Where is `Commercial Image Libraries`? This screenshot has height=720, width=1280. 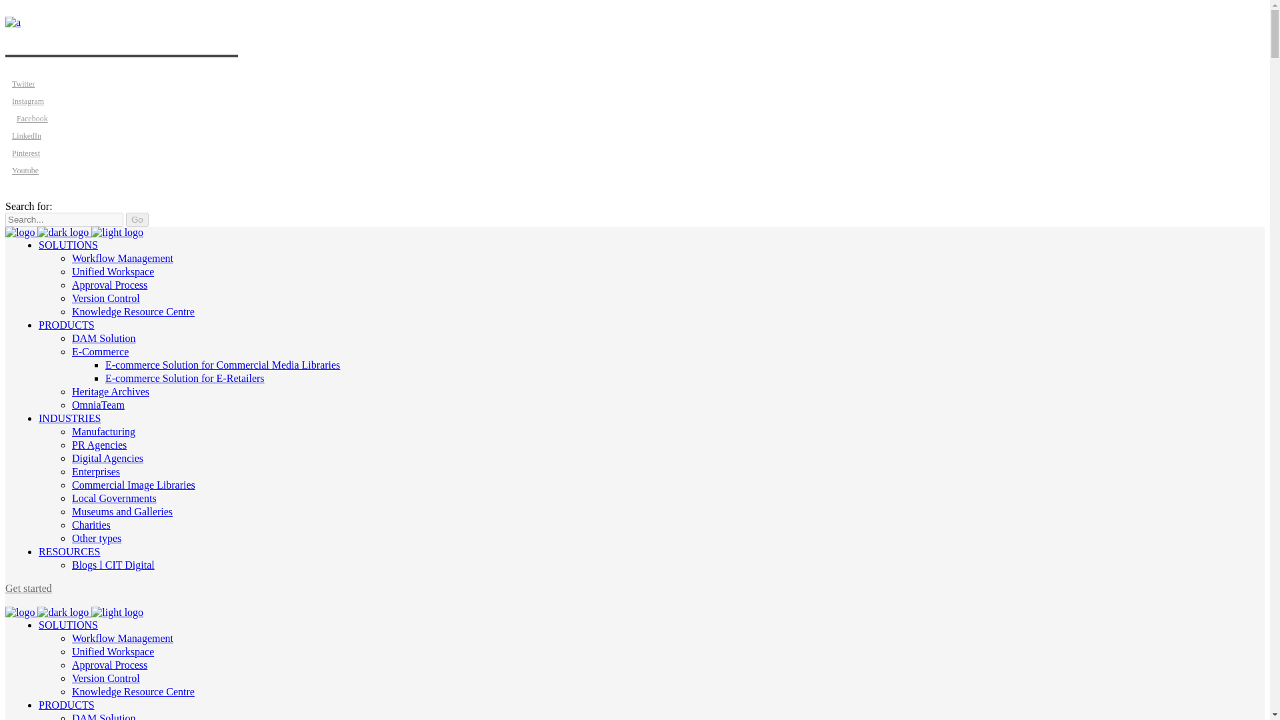 Commercial Image Libraries is located at coordinates (133, 485).